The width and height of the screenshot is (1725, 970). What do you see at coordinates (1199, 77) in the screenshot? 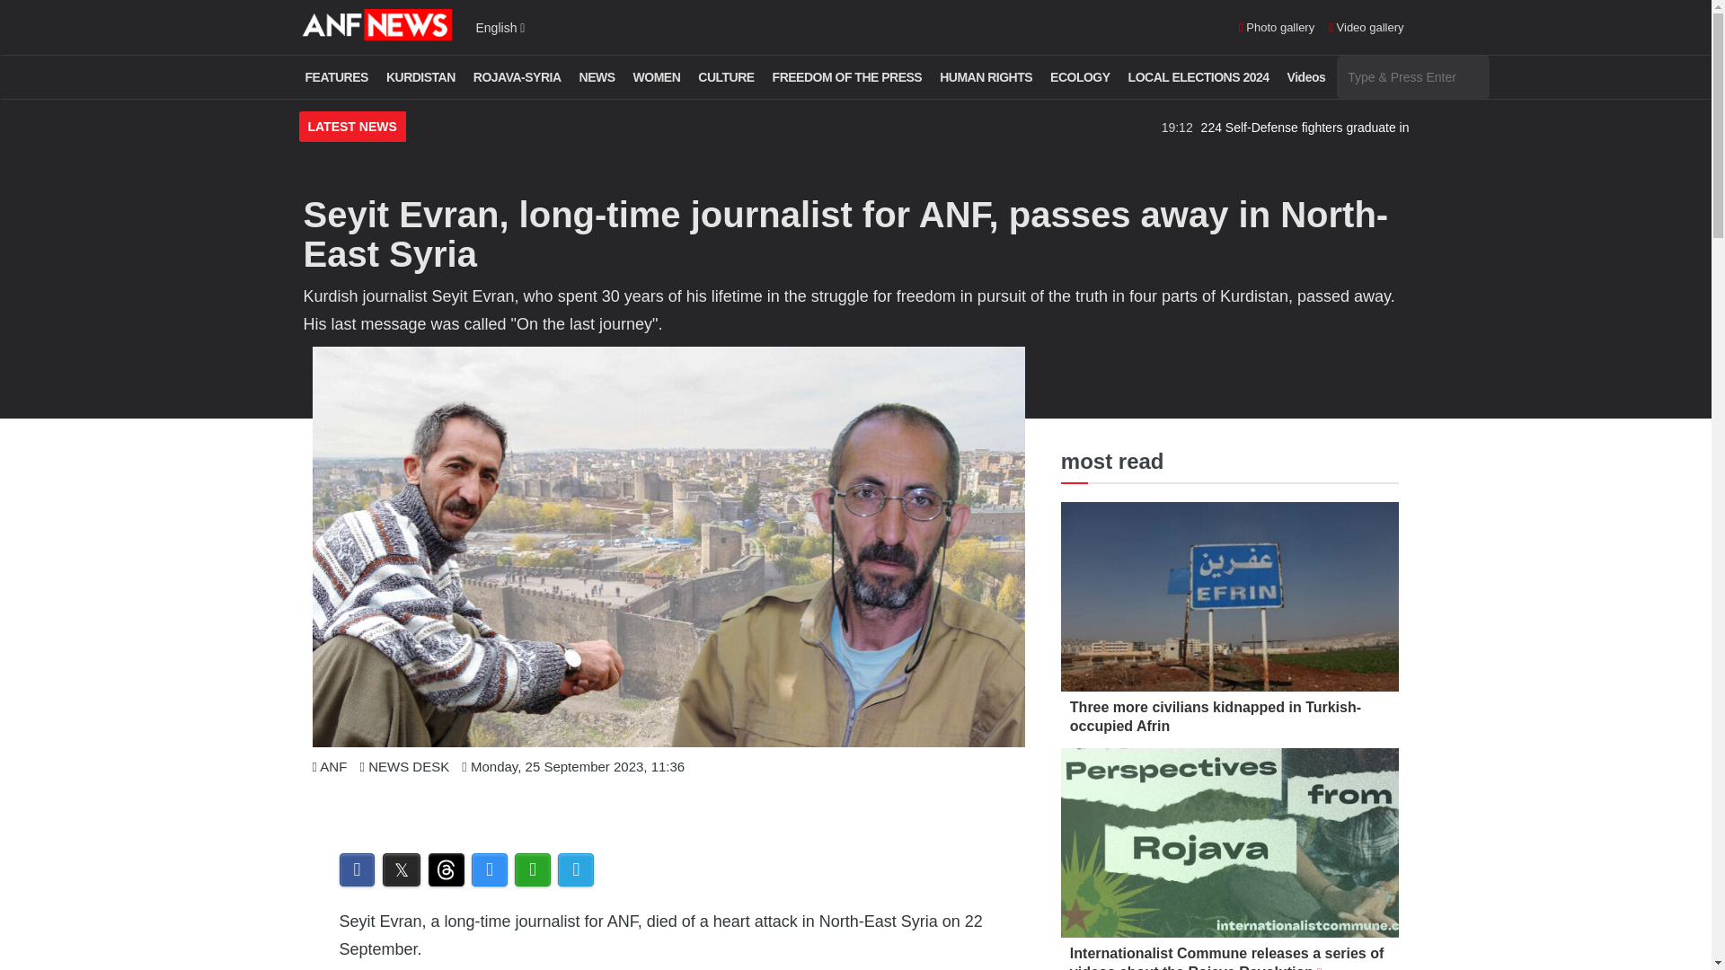
I see `LOCAL ELECTIONS 2024` at bounding box center [1199, 77].